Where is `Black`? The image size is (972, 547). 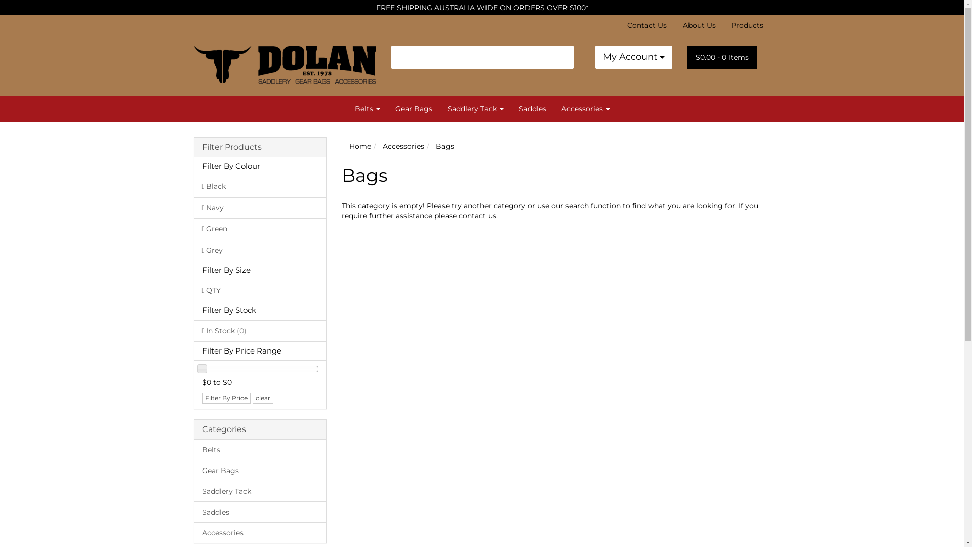
Black is located at coordinates (260, 186).